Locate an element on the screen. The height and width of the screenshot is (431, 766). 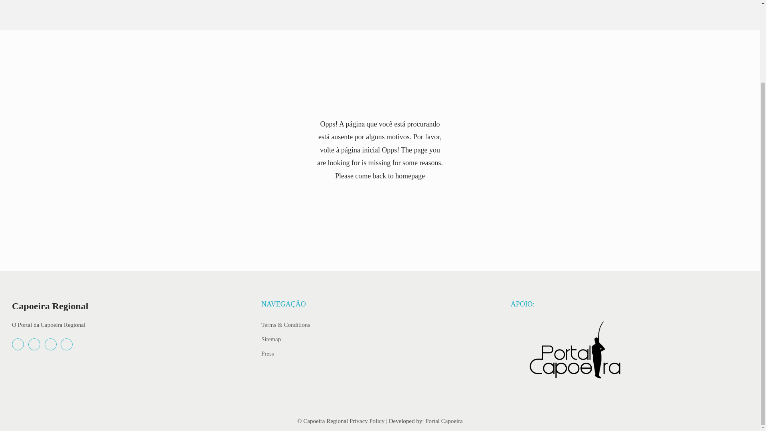
Privacy Policy is located at coordinates (367, 421).